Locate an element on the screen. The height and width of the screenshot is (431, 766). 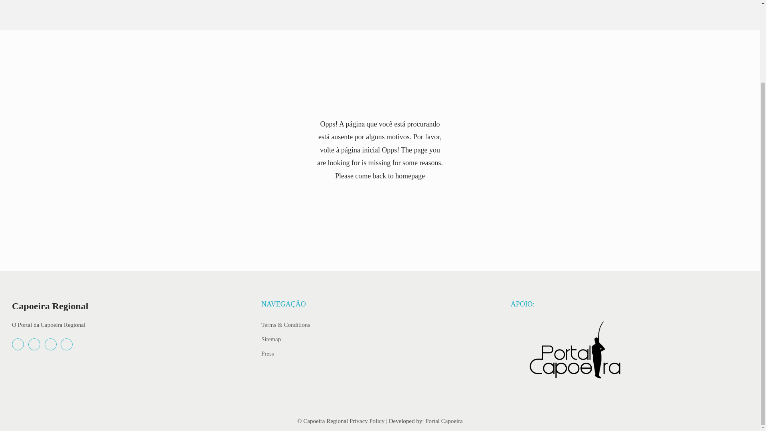
Privacy Policy is located at coordinates (367, 421).